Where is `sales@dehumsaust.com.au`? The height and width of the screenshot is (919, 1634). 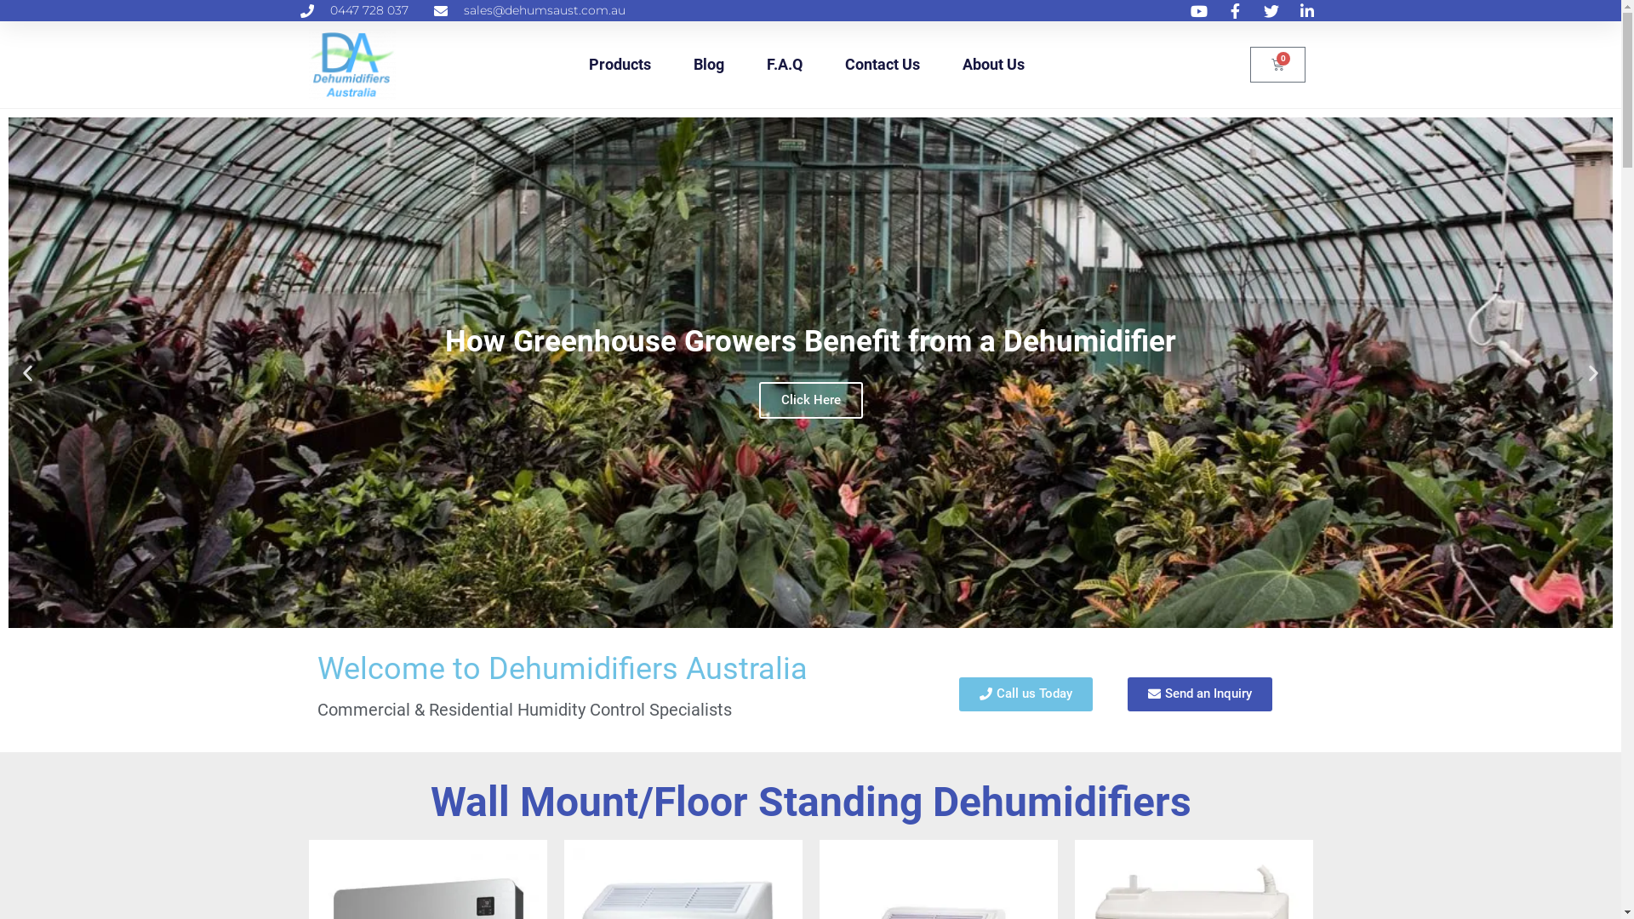 sales@dehumsaust.com.au is located at coordinates (529, 10).